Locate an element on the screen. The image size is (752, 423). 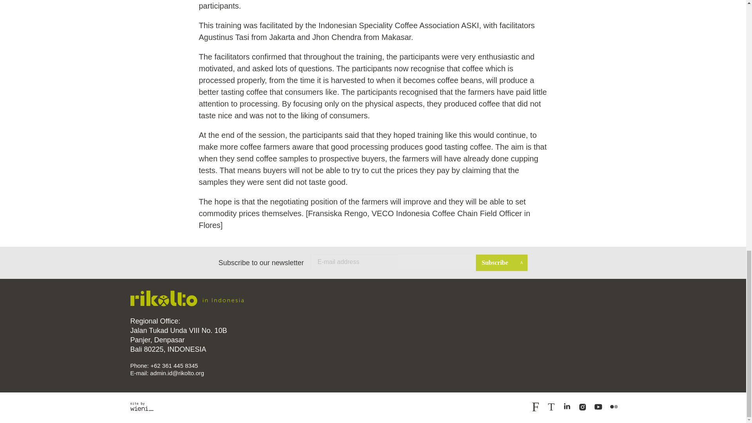
Wieni webt, ni wint is located at coordinates (142, 407).